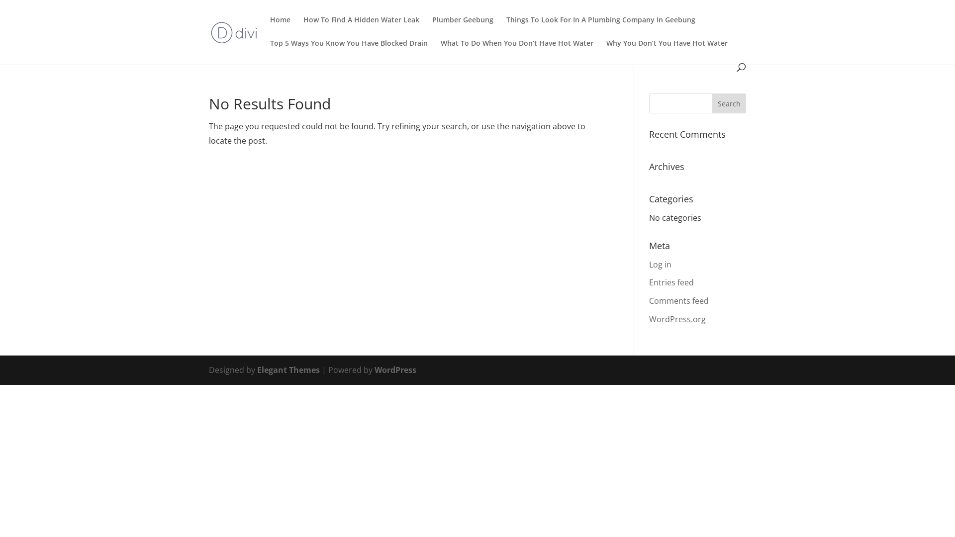 The width and height of the screenshot is (955, 537). I want to click on Search, so click(729, 103).